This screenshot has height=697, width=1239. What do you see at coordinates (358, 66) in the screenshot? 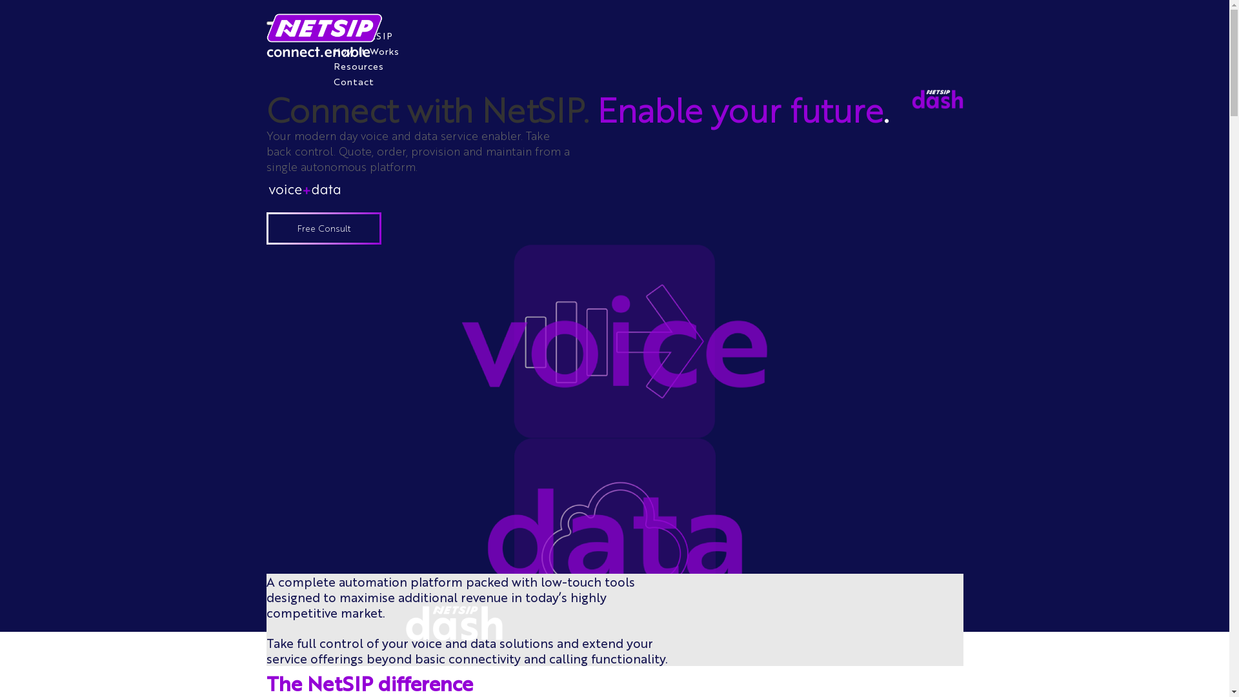
I see `Resources` at bounding box center [358, 66].